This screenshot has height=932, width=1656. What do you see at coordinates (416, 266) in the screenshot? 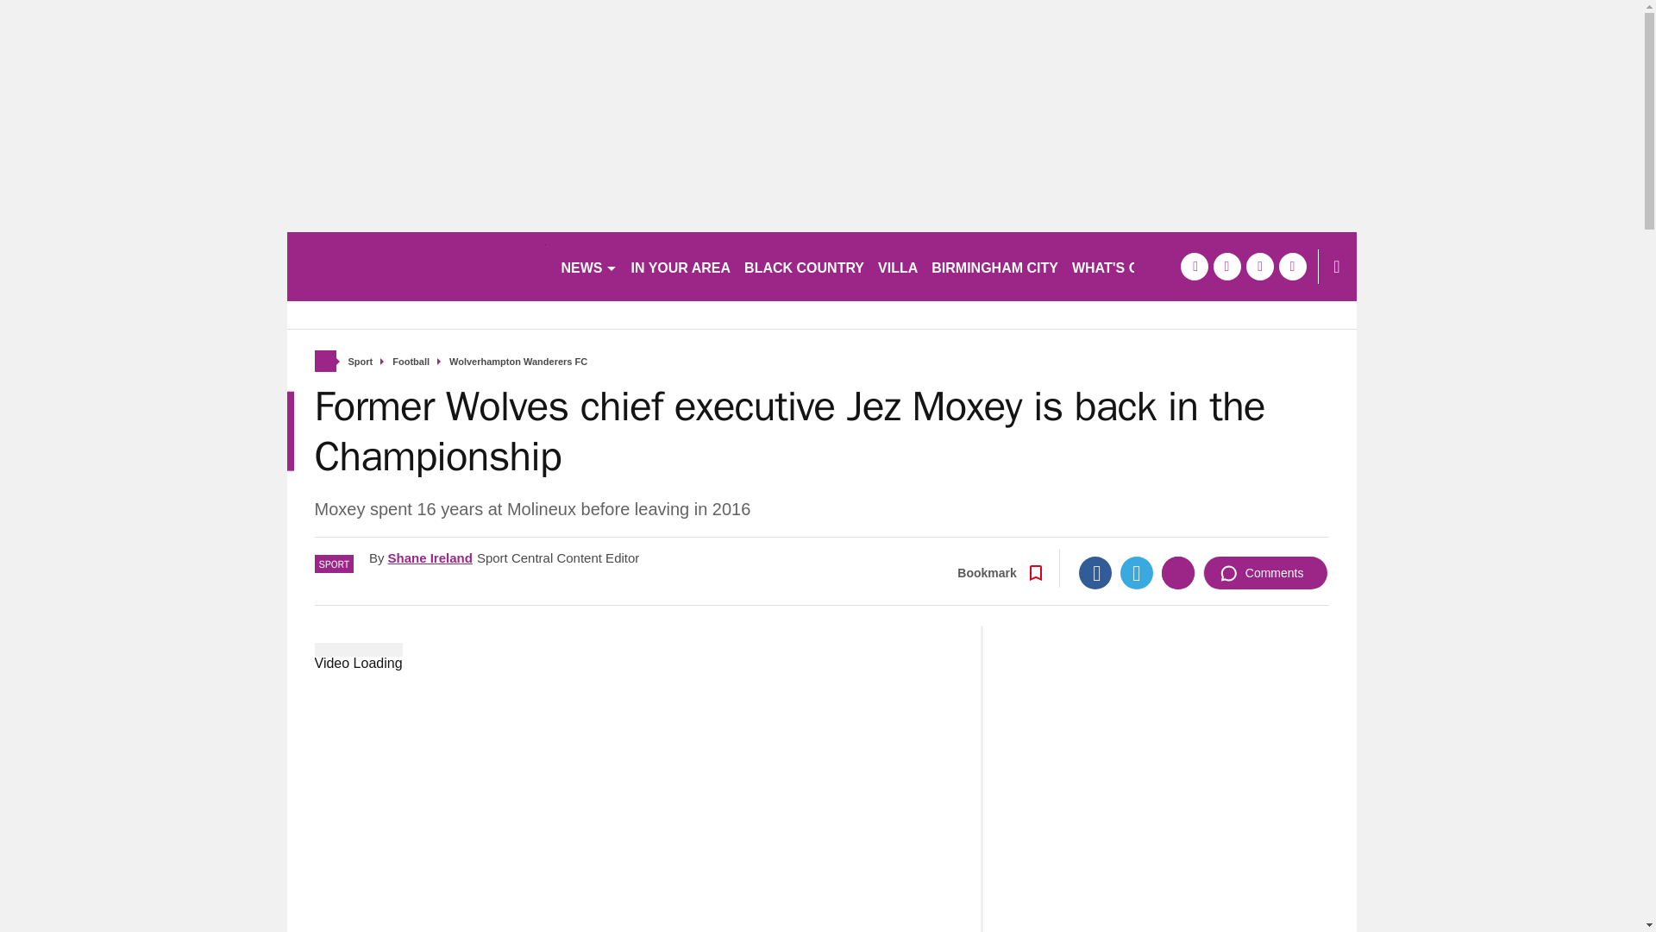
I see `birminghammail` at bounding box center [416, 266].